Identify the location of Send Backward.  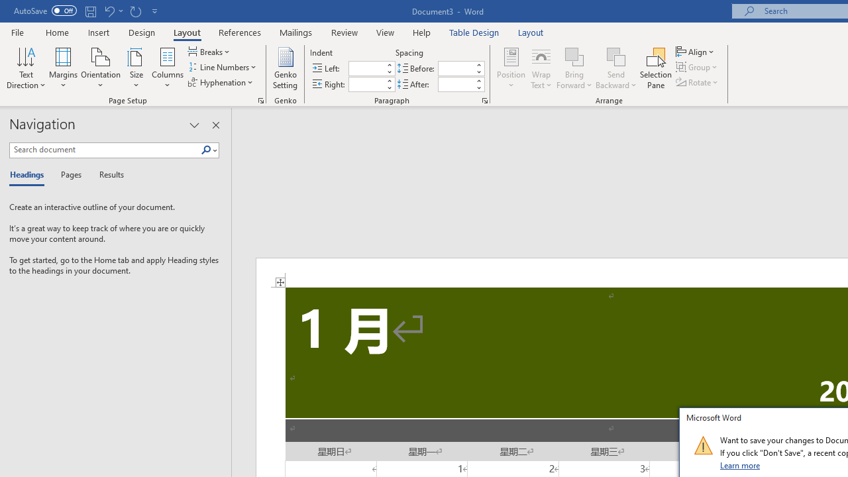
(616, 56).